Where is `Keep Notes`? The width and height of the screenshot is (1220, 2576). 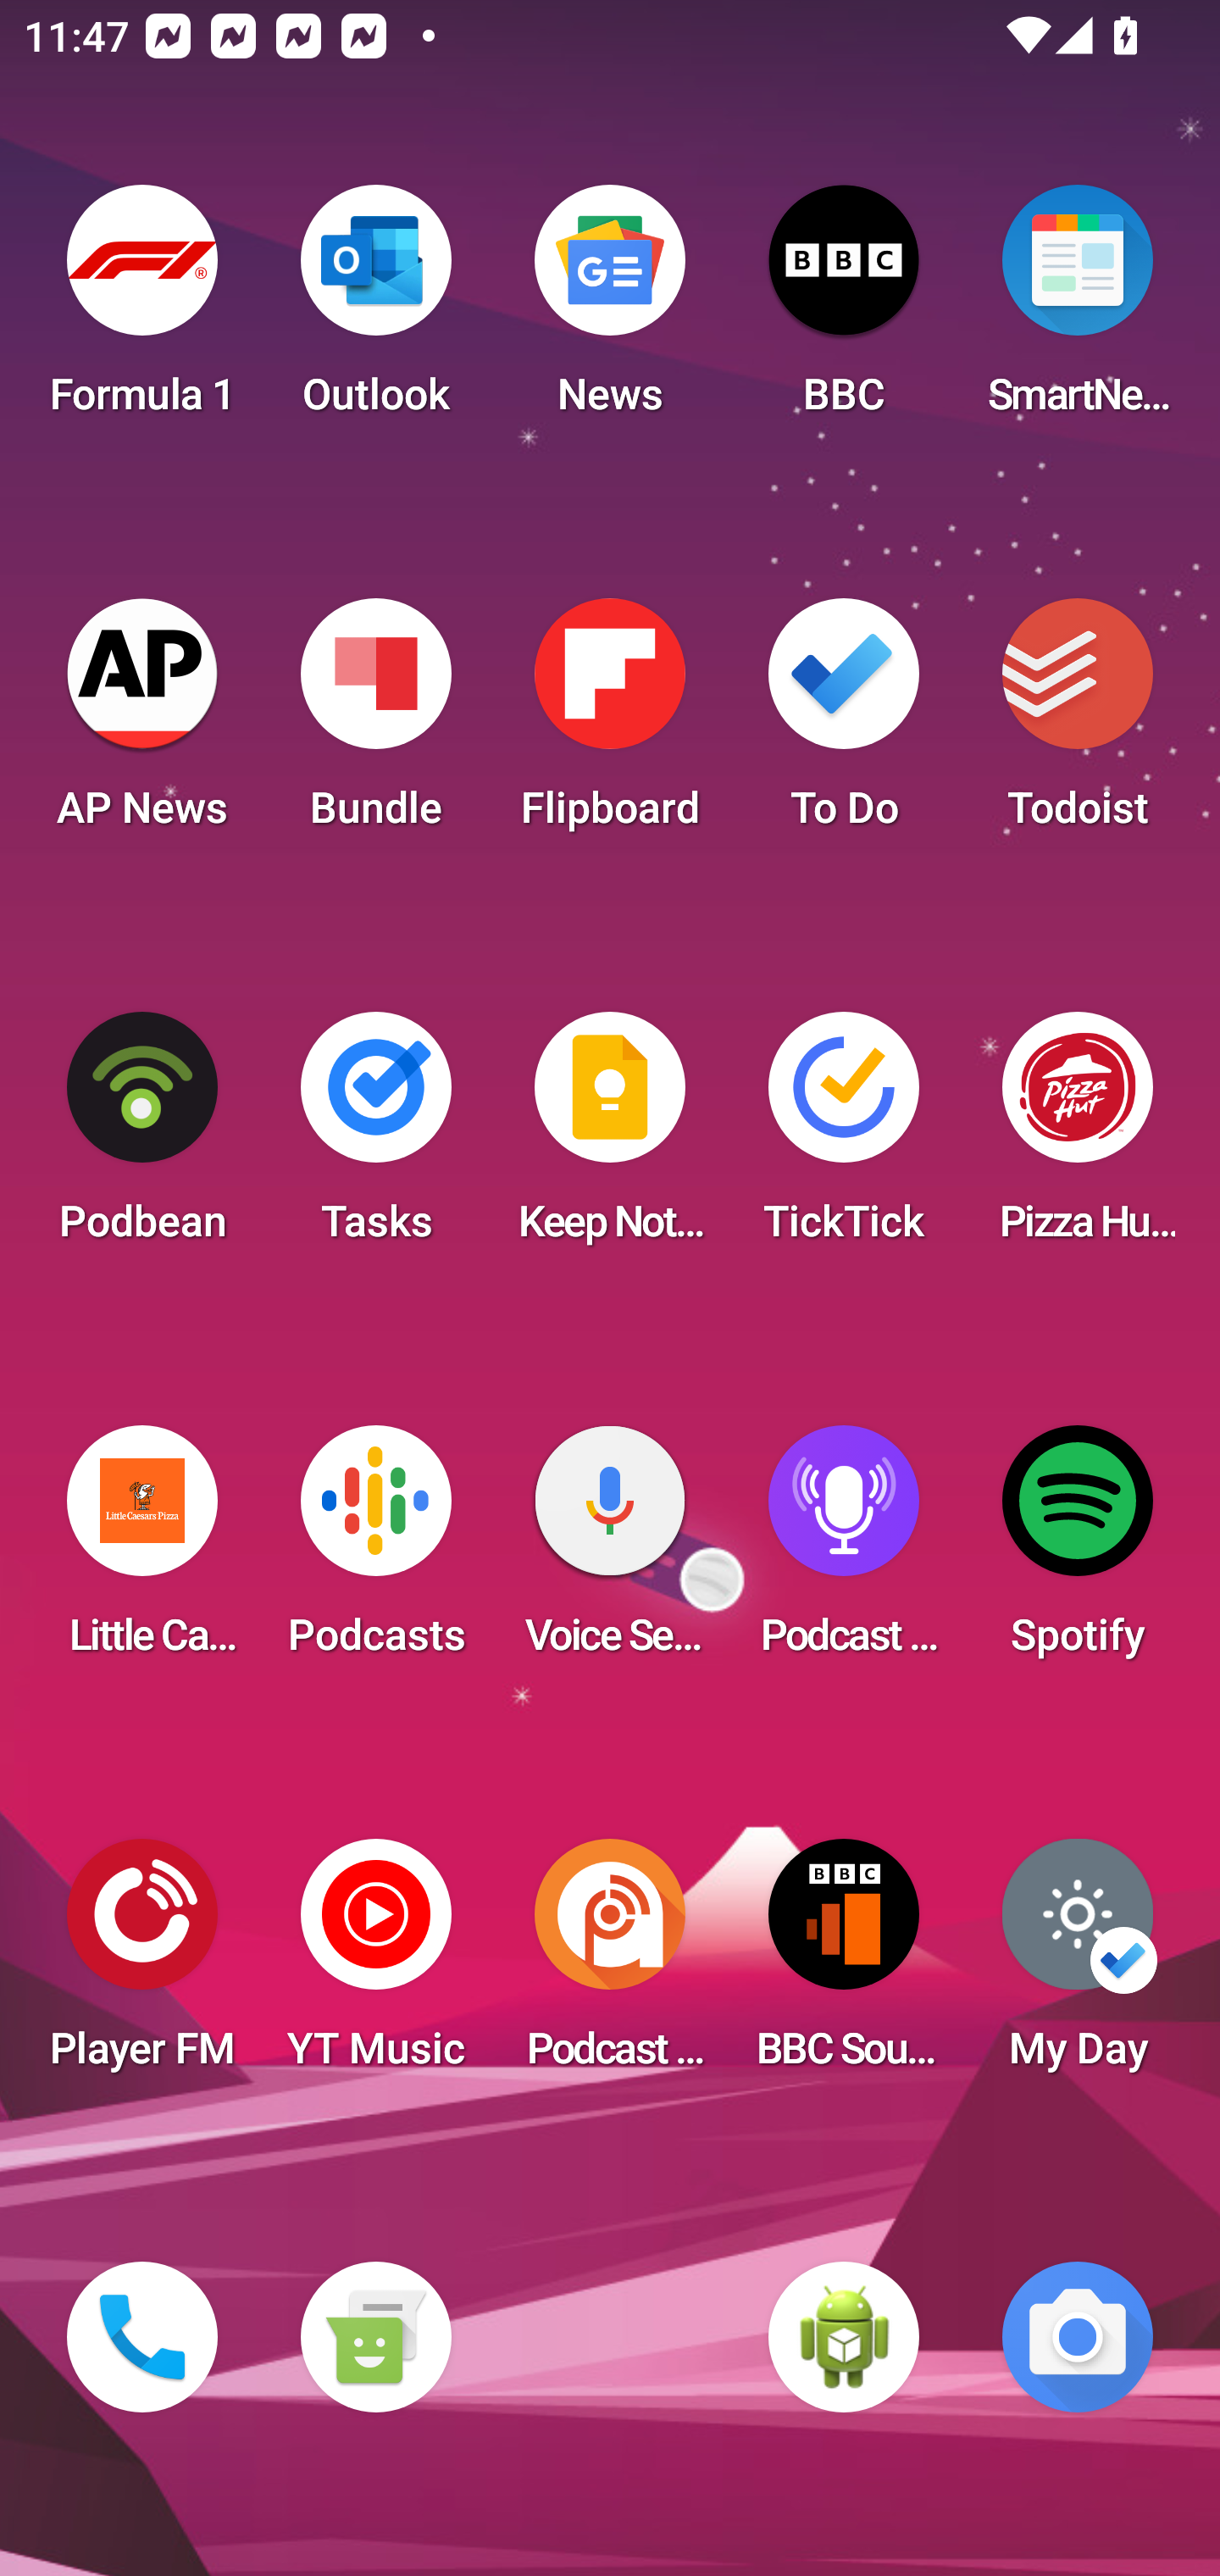
Keep Notes is located at coordinates (610, 1137).